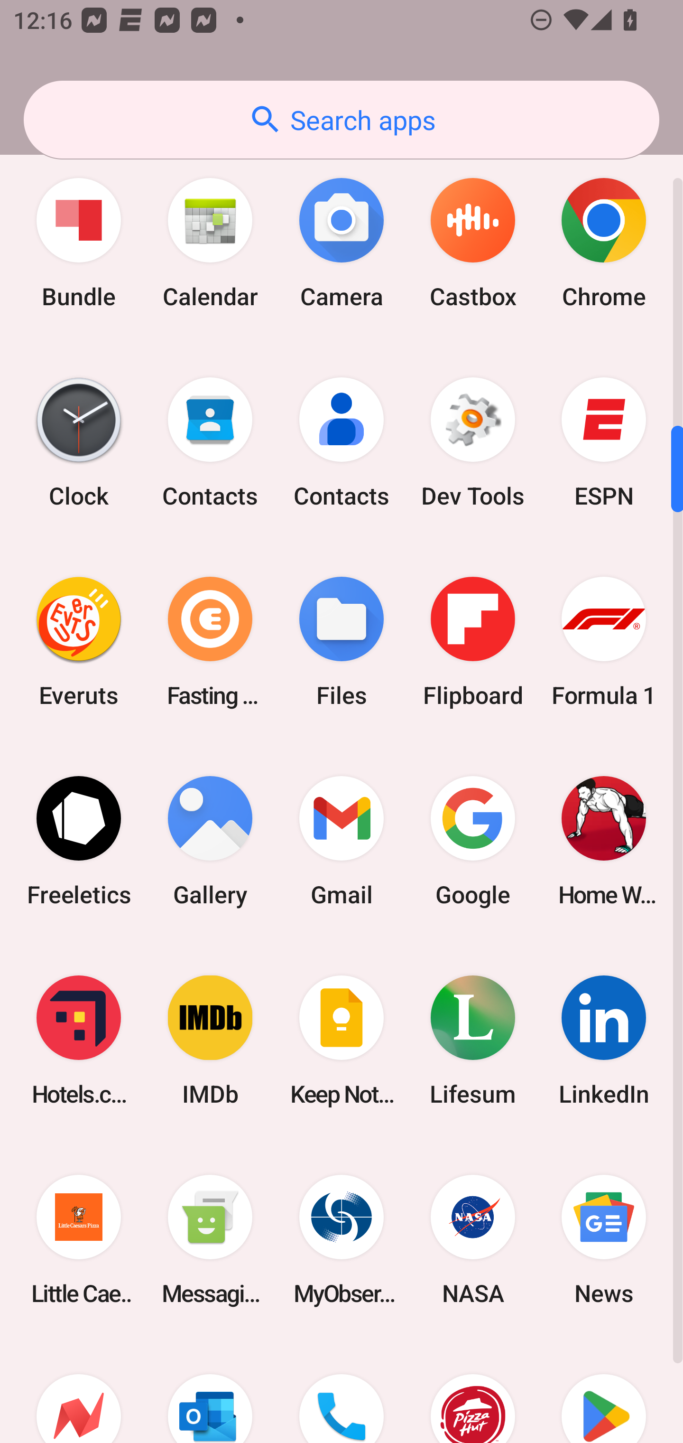  I want to click on Castbox, so click(472, 243).